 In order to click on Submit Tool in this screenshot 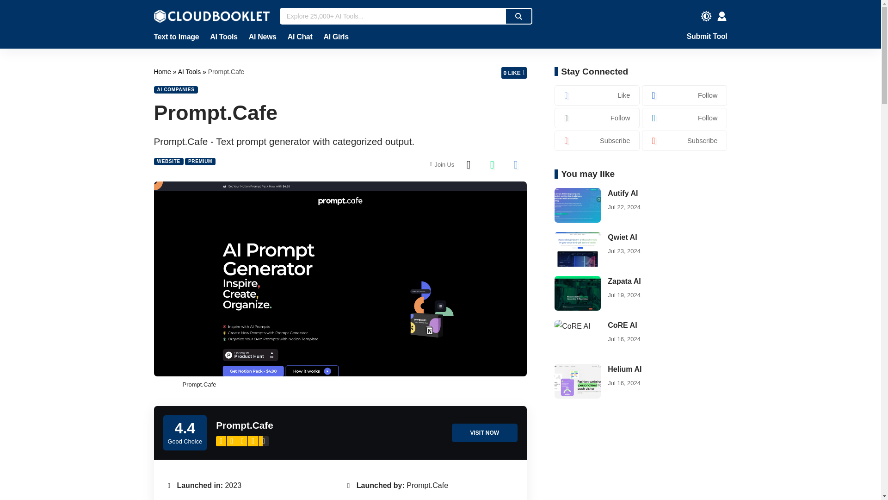, I will do `click(707, 37)`.